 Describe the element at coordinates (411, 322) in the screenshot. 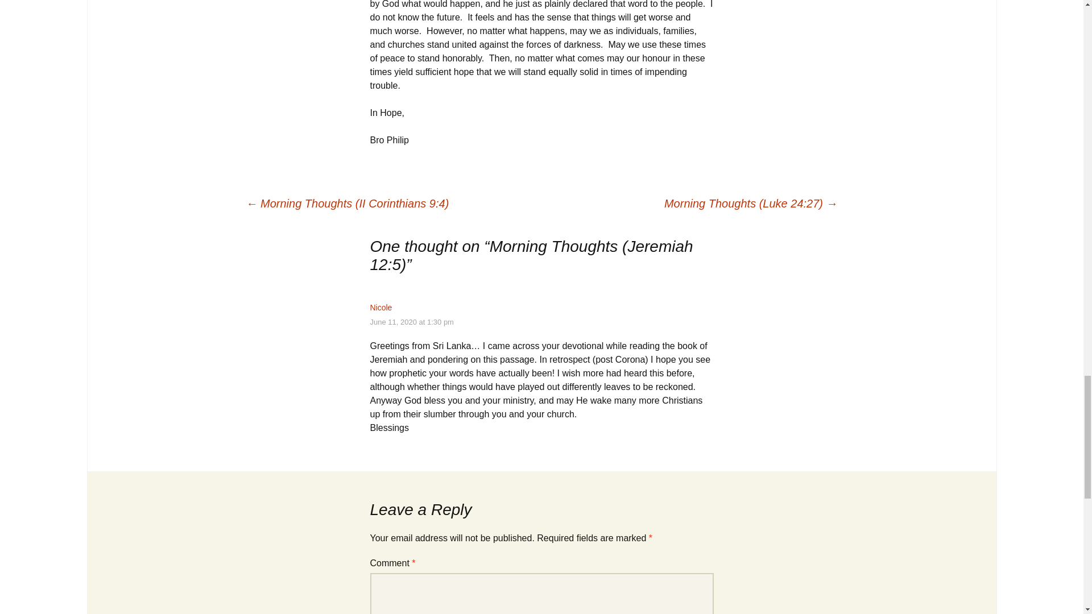

I see `June 11, 2020 at 1:30 pm` at that location.